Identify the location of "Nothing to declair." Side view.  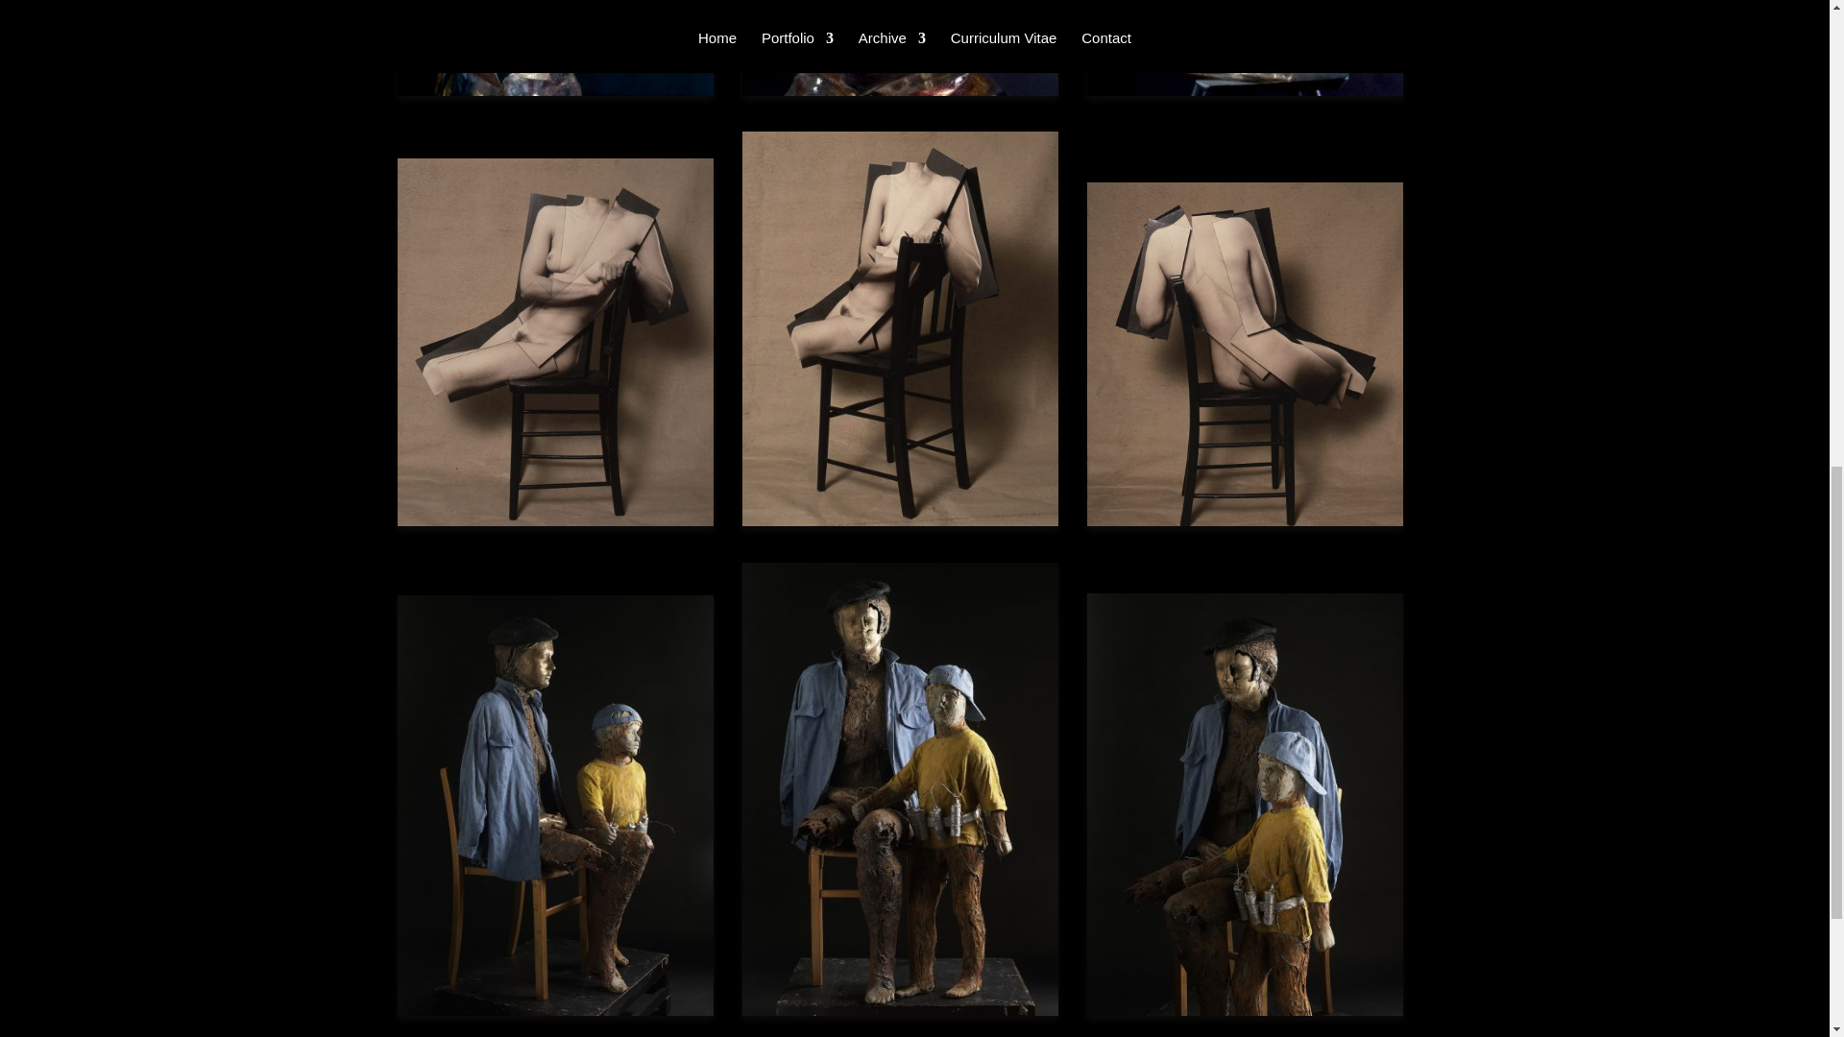
(555, 48).